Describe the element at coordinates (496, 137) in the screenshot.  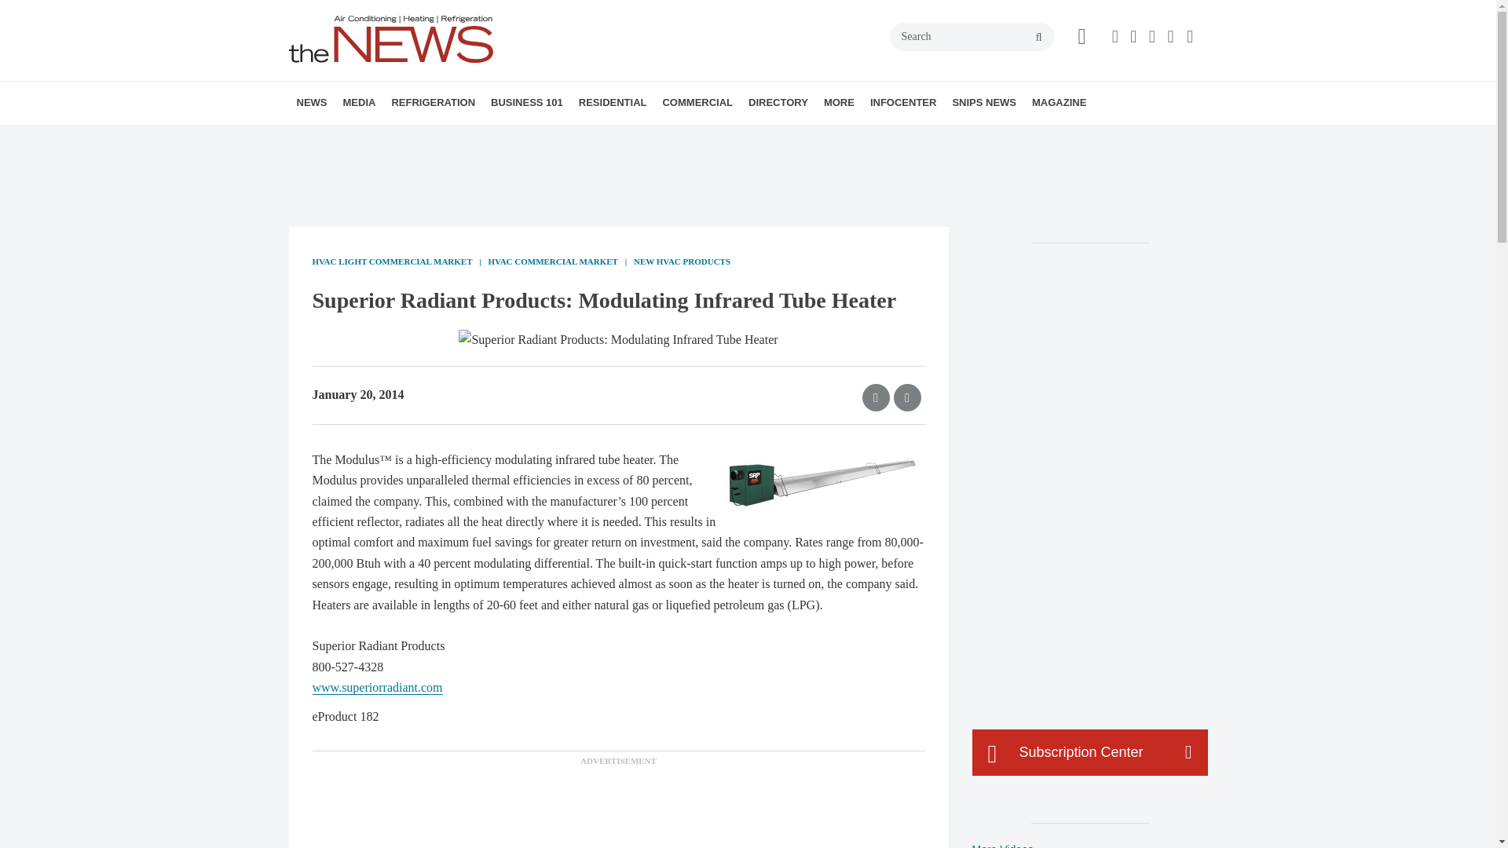
I see `FROSTLINES` at that location.